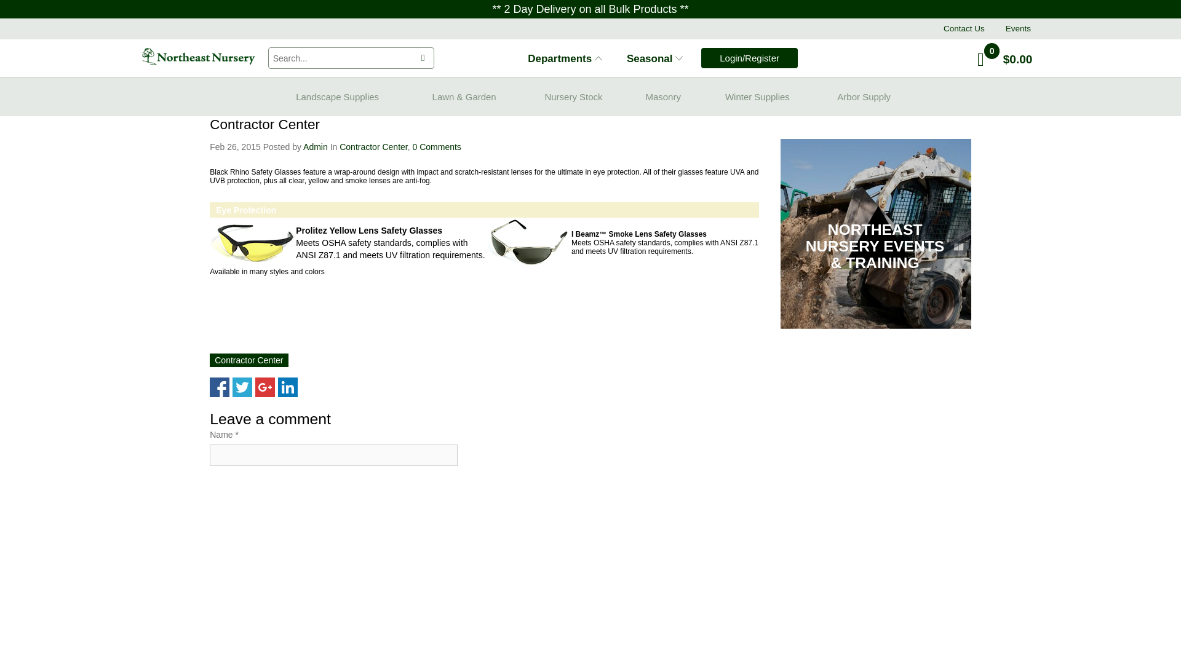  I want to click on My Account, so click(749, 58).